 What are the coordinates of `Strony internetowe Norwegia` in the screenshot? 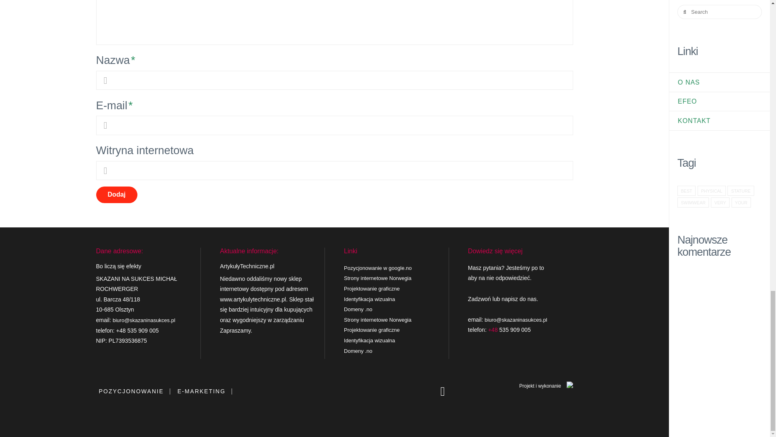 It's located at (377, 278).